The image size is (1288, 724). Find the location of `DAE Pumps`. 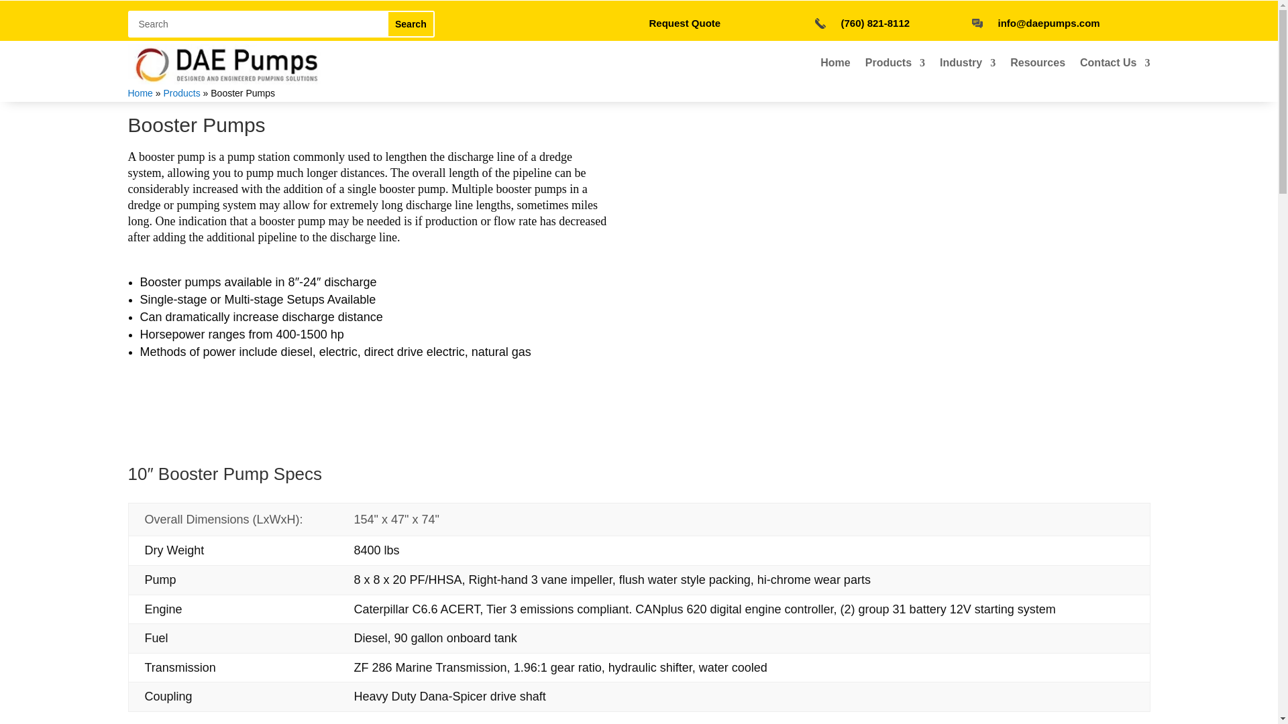

DAE Pumps is located at coordinates (228, 64).